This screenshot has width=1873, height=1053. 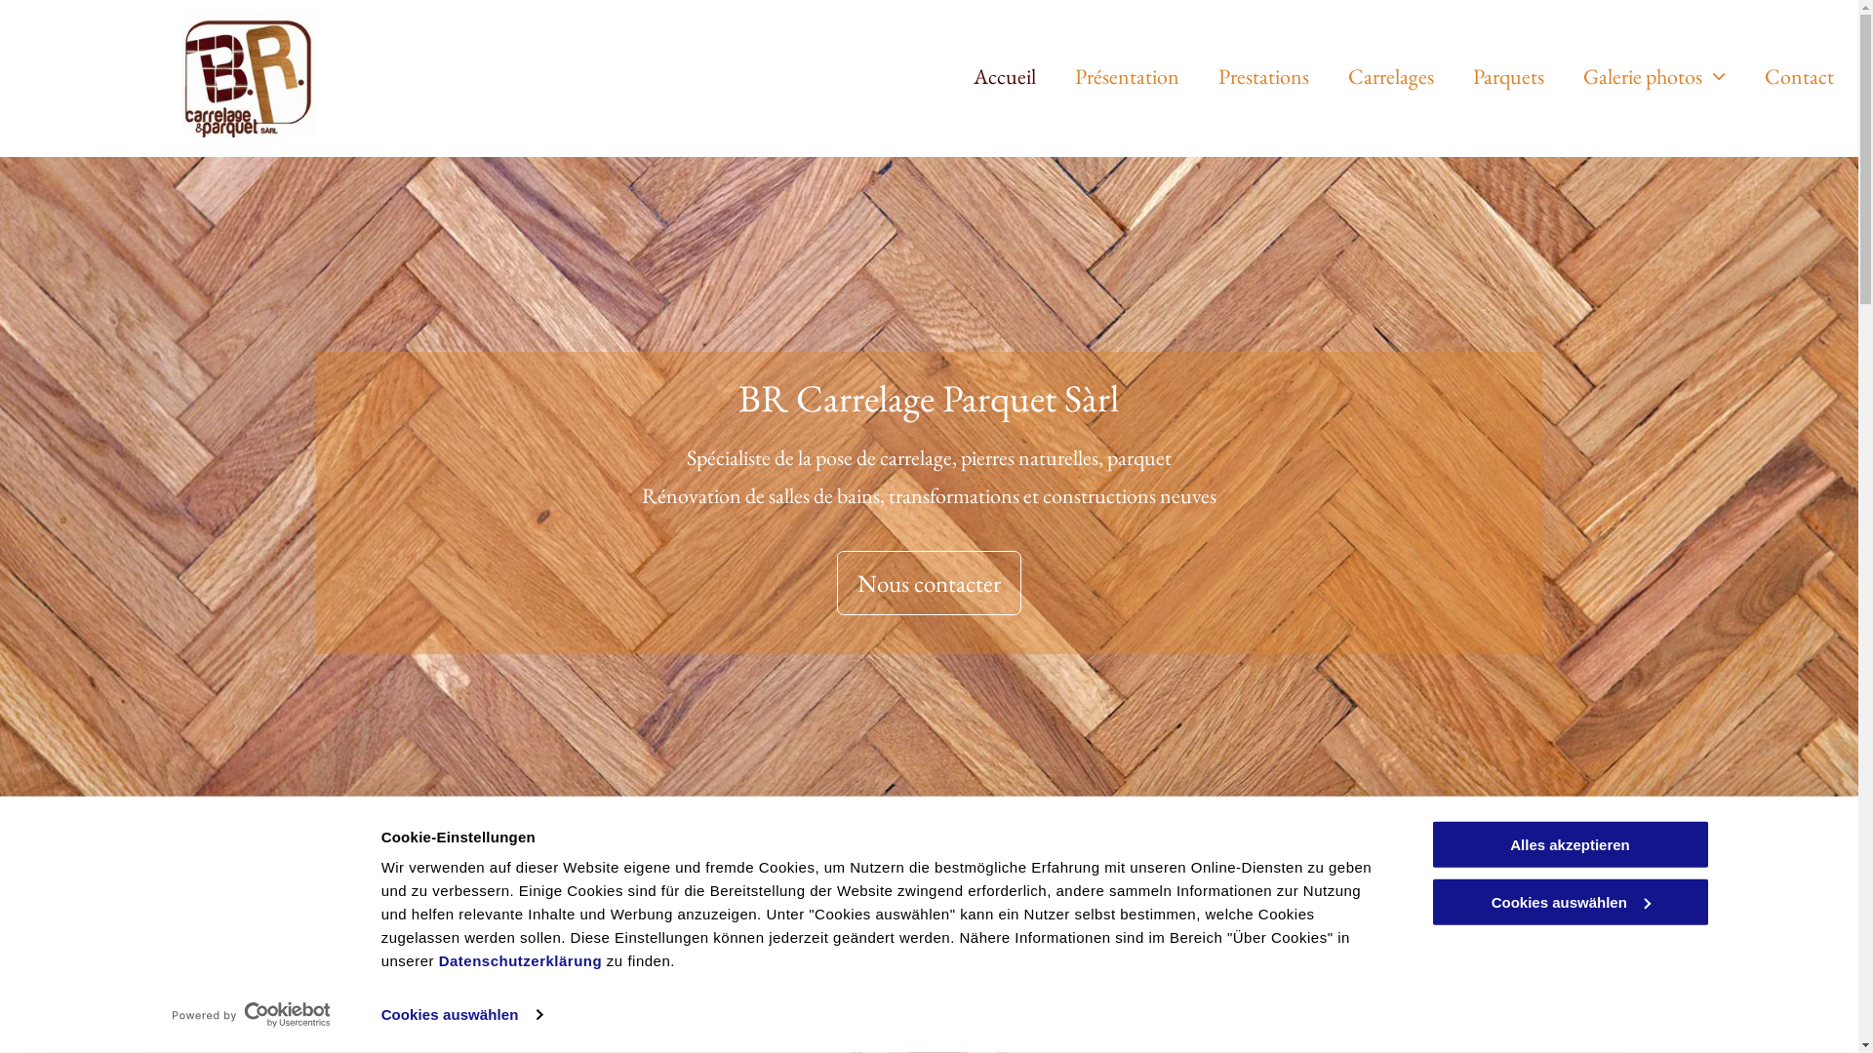 What do you see at coordinates (985, 76) in the screenshot?
I see `Accueil` at bounding box center [985, 76].